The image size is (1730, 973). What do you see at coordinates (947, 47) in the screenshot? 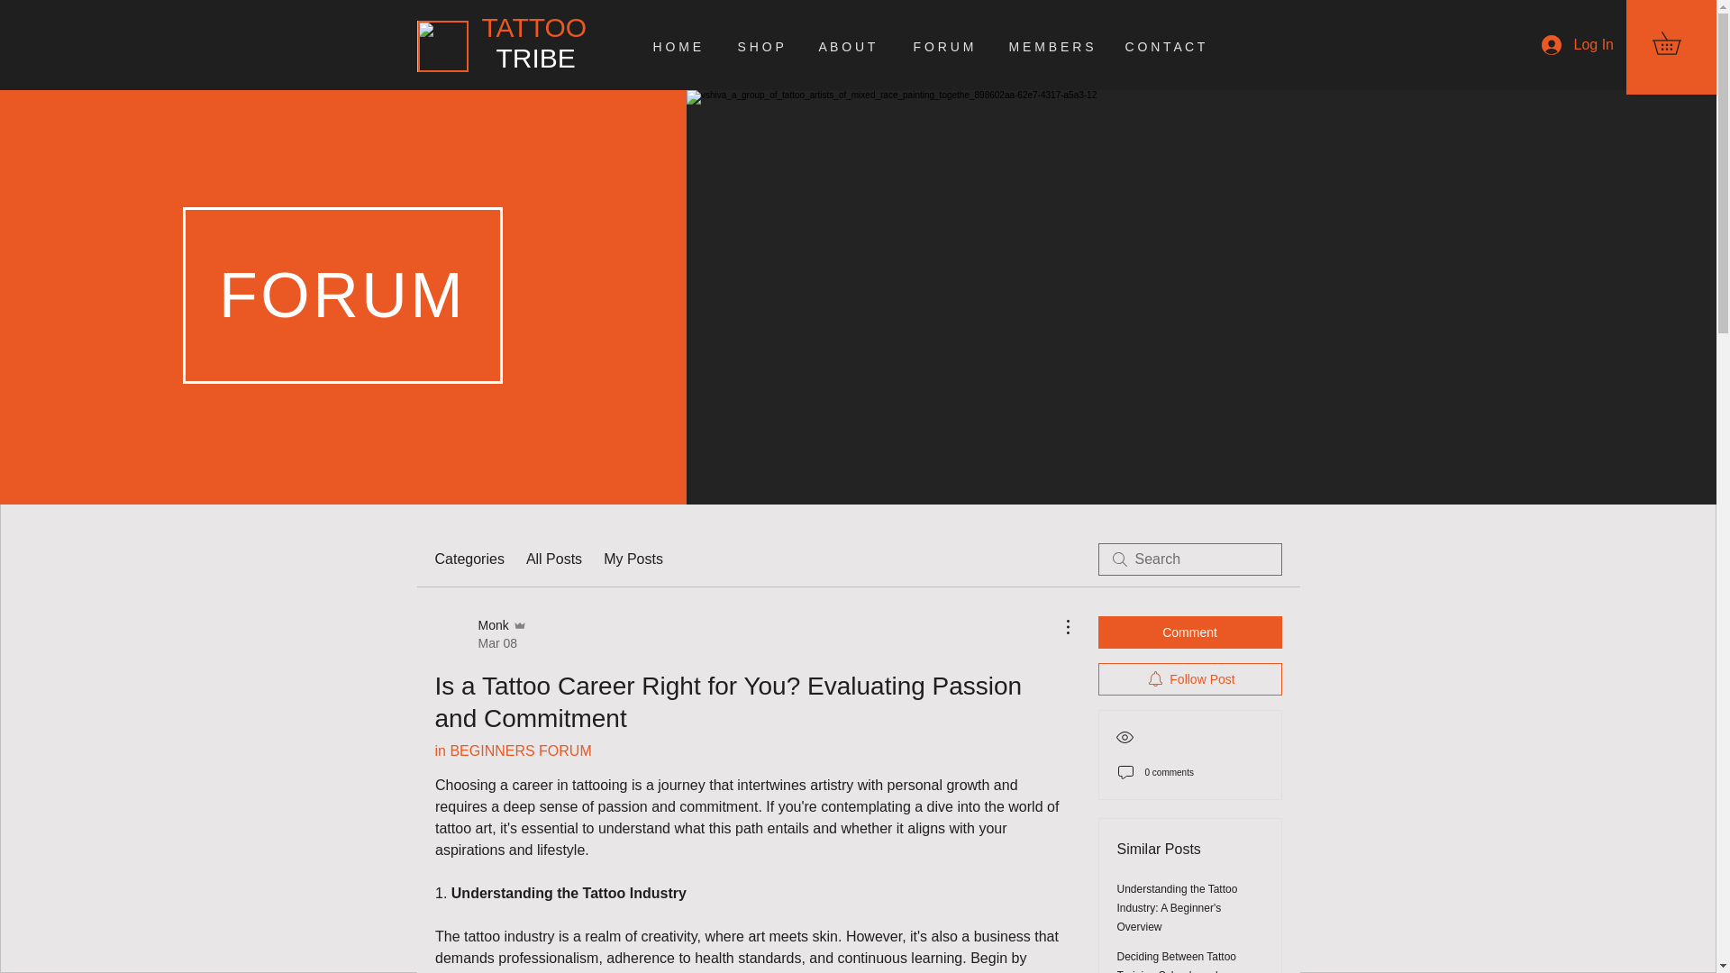
I see `C O N T A C T` at bounding box center [947, 47].